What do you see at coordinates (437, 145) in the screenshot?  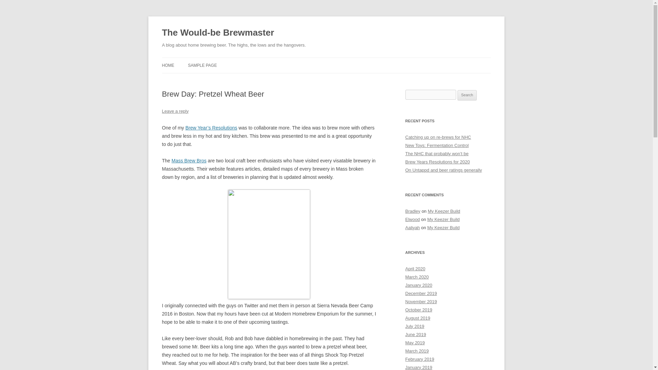 I see `New Toys: Fermentation Control` at bounding box center [437, 145].